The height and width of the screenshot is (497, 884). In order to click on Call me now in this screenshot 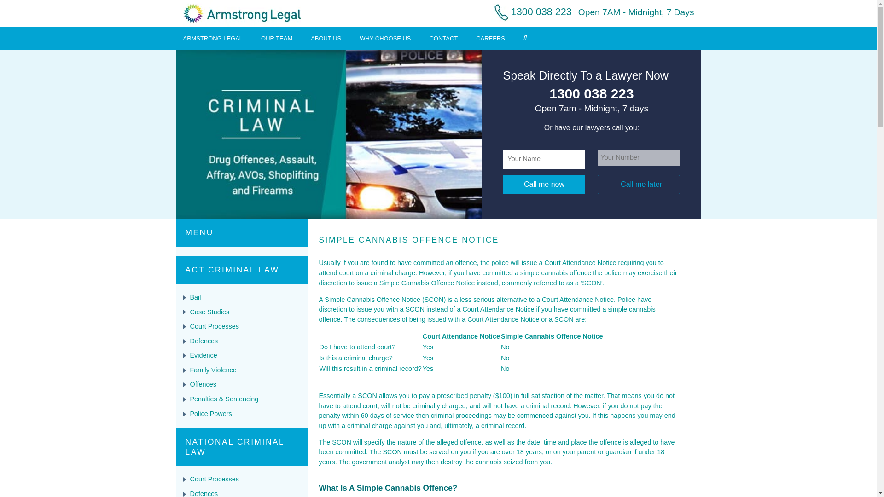, I will do `click(544, 185)`.